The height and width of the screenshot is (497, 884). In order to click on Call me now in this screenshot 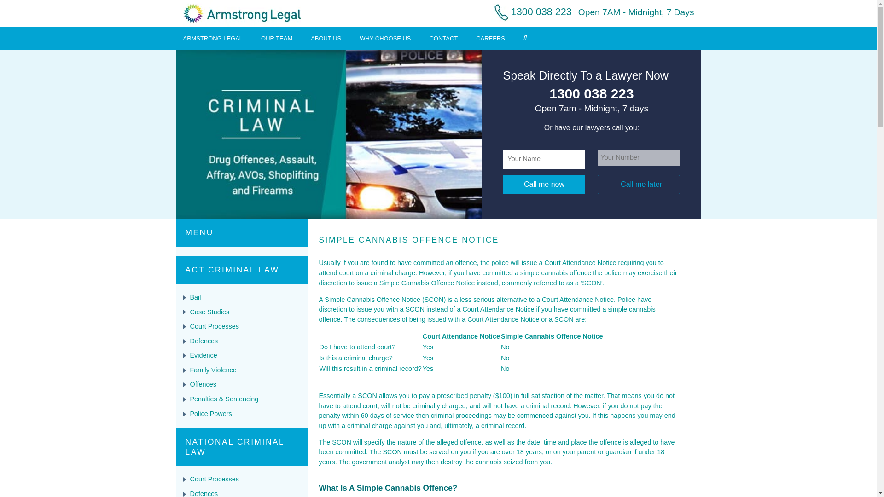, I will do `click(544, 185)`.